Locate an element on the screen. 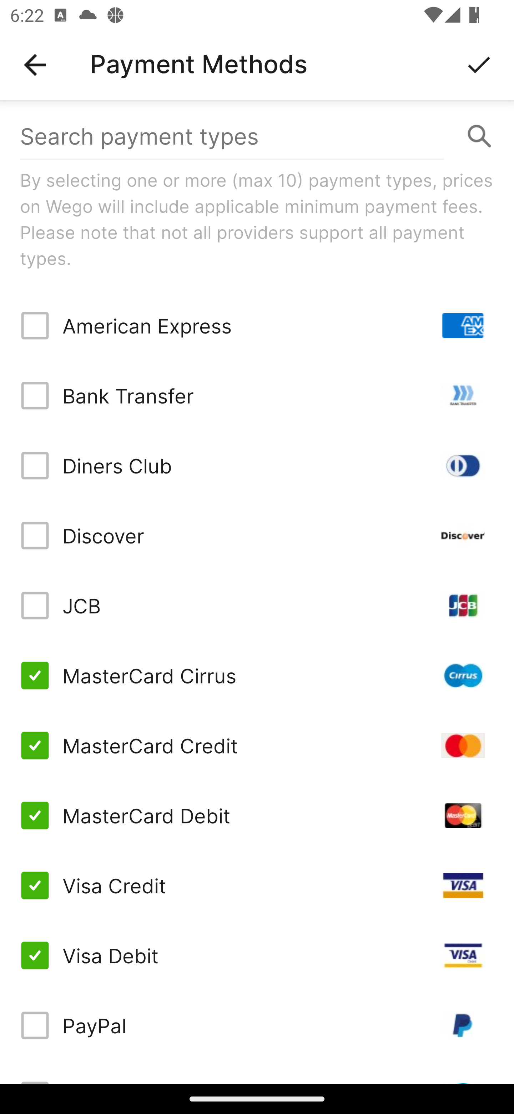 The height and width of the screenshot is (1114, 514). Diners Club is located at coordinates (257, 466).